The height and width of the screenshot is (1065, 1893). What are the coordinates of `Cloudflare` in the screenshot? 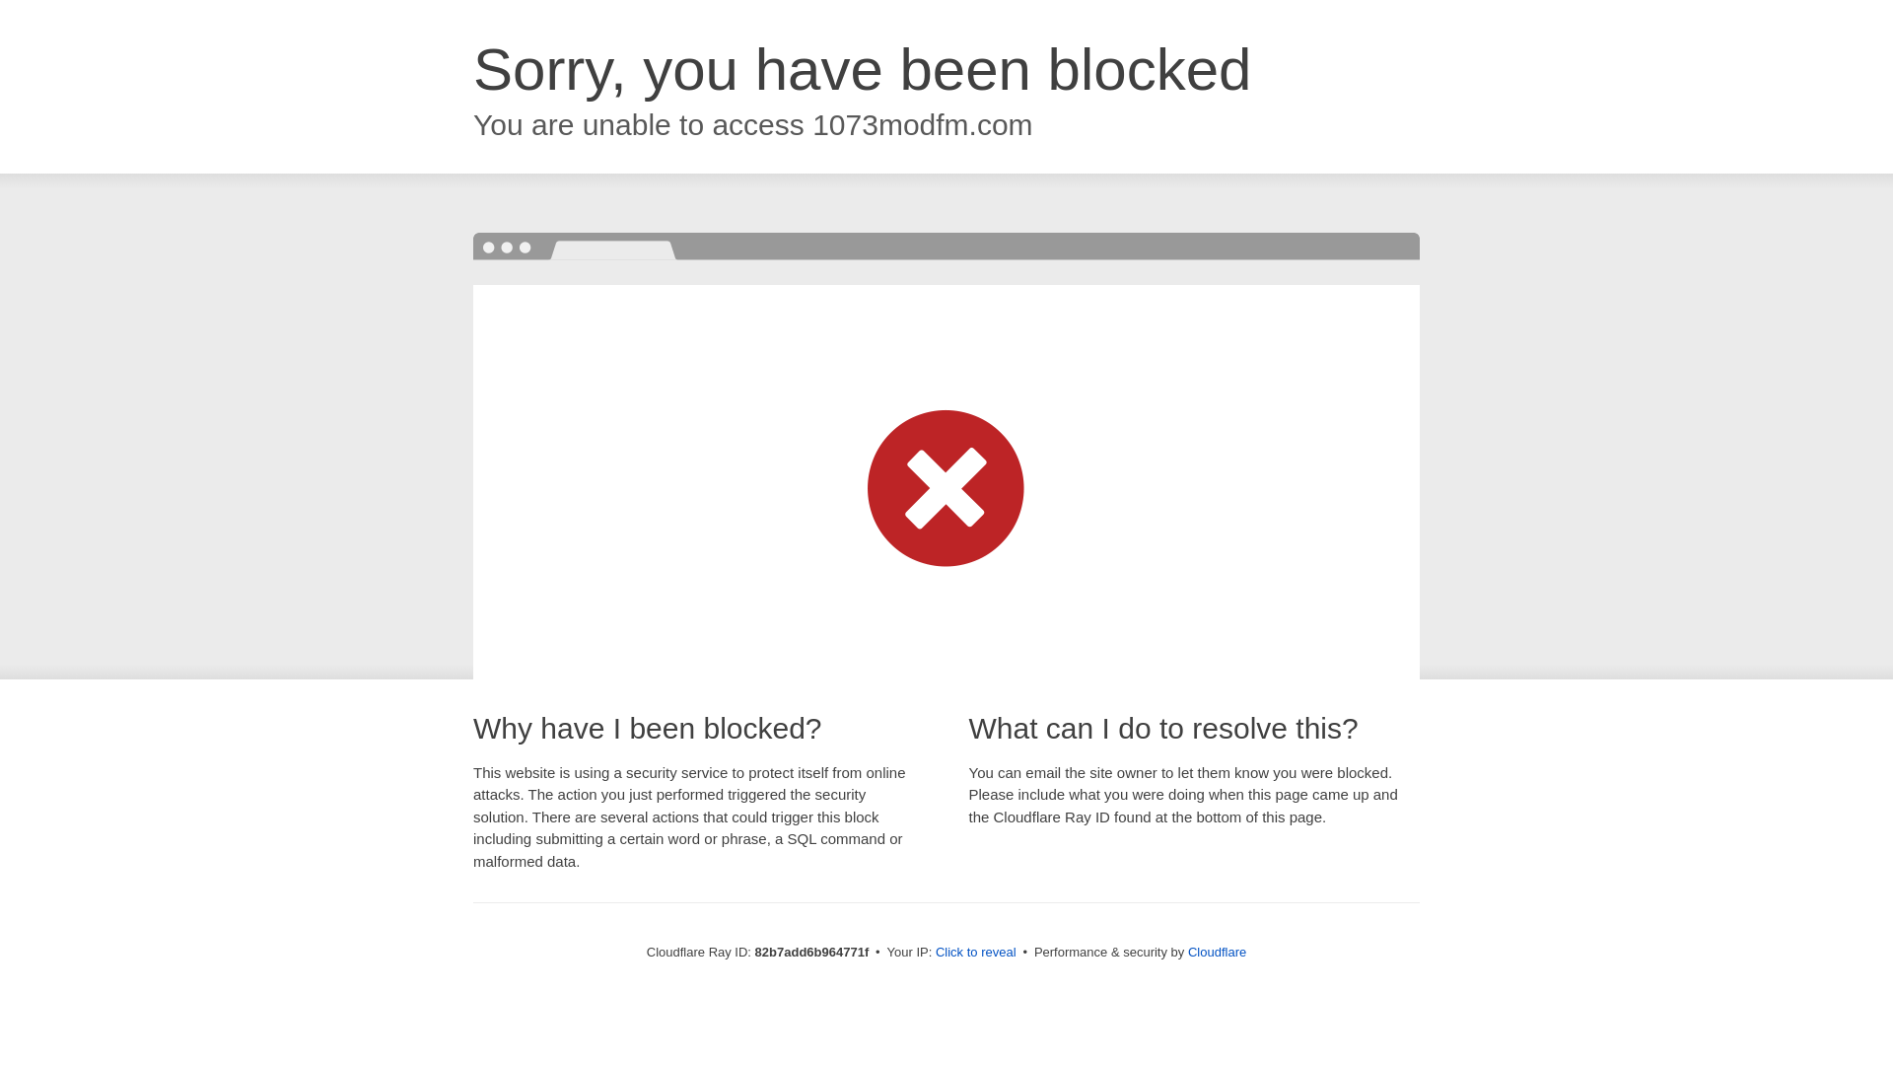 It's located at (1217, 953).